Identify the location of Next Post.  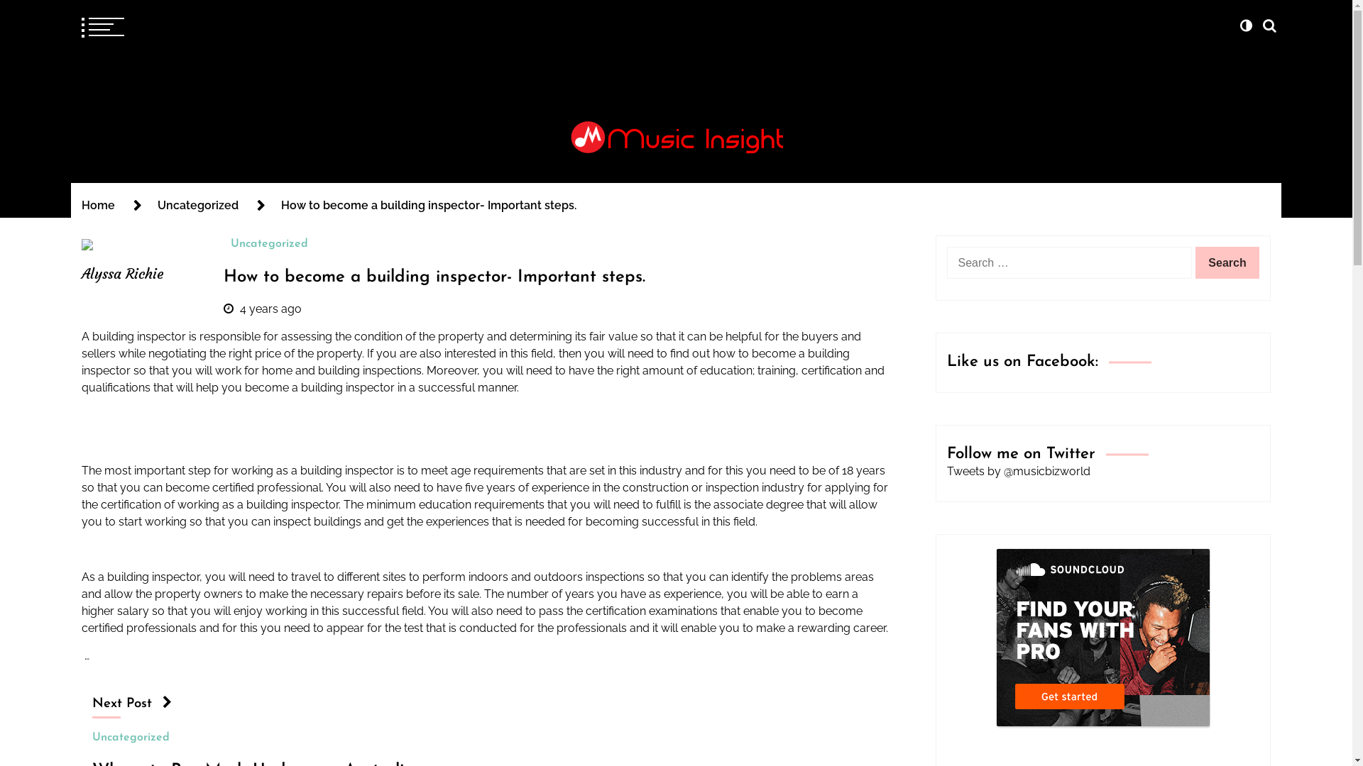
(132, 704).